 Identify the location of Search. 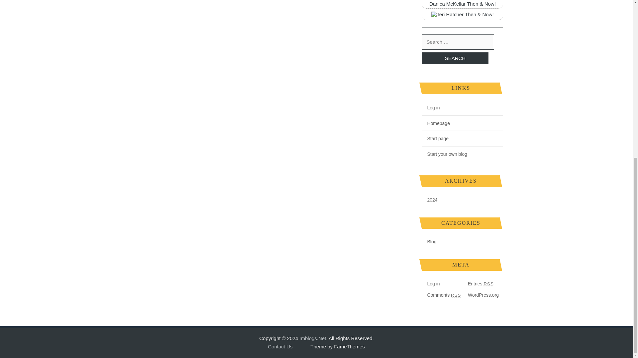
(455, 58).